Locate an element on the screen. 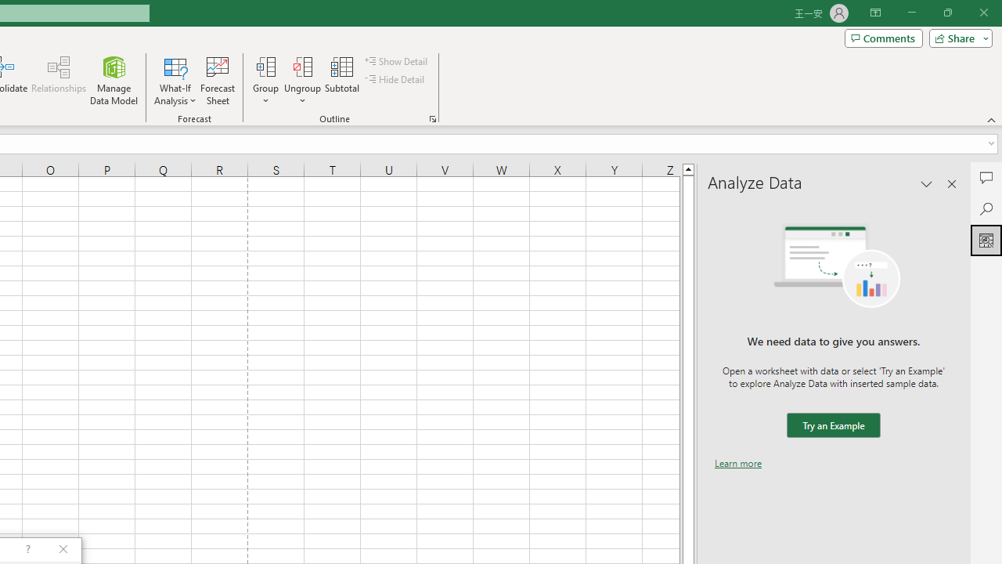  Analyze Data is located at coordinates (986, 240).